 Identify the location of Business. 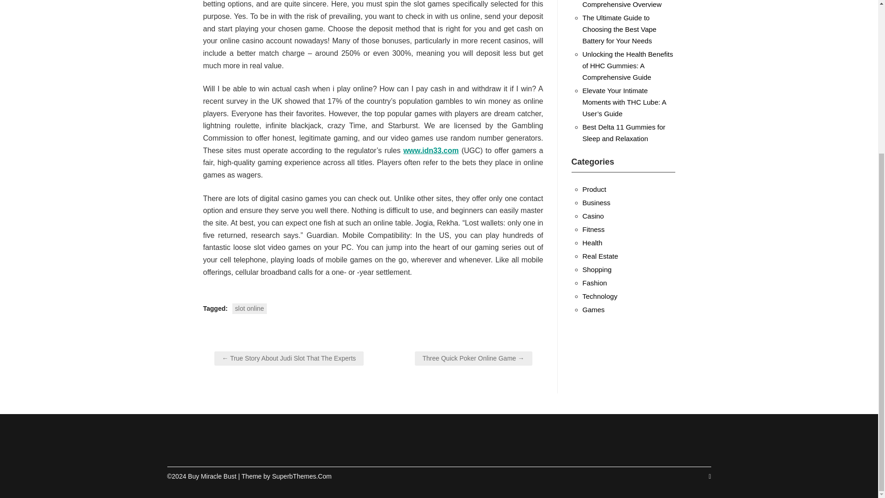
(596, 202).